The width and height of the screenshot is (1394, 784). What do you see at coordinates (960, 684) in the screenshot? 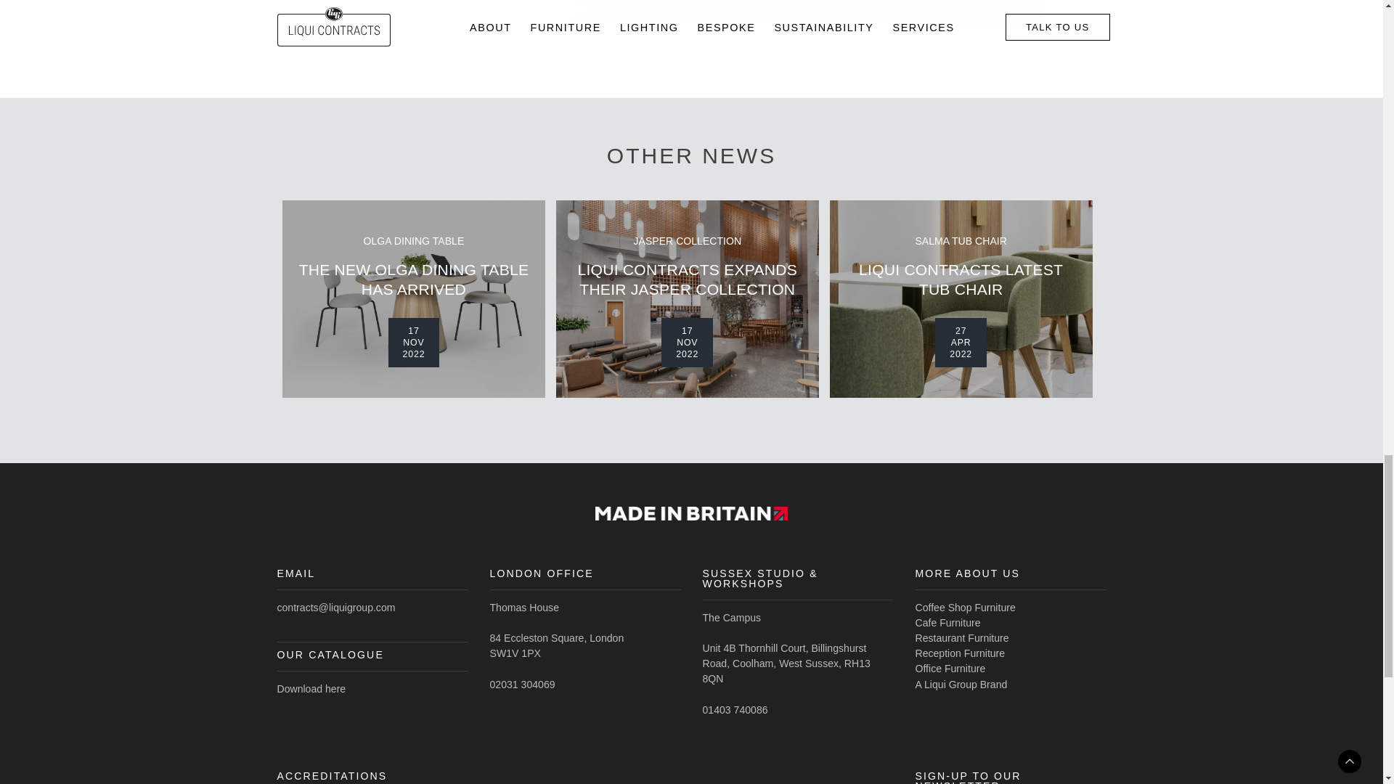
I see `A Liqui Group Brand` at bounding box center [960, 684].